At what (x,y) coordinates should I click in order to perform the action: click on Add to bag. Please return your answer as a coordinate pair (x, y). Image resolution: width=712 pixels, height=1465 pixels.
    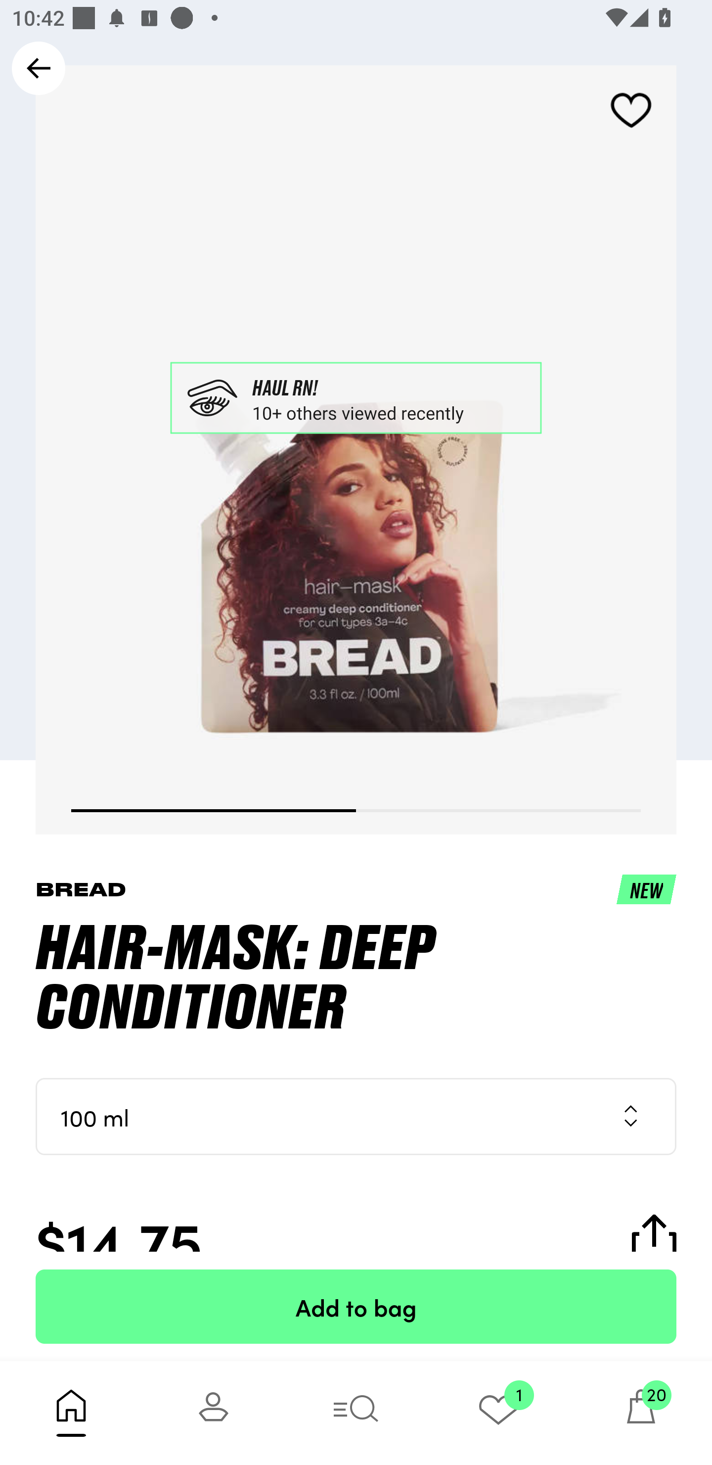
    Looking at the image, I should click on (356, 1307).